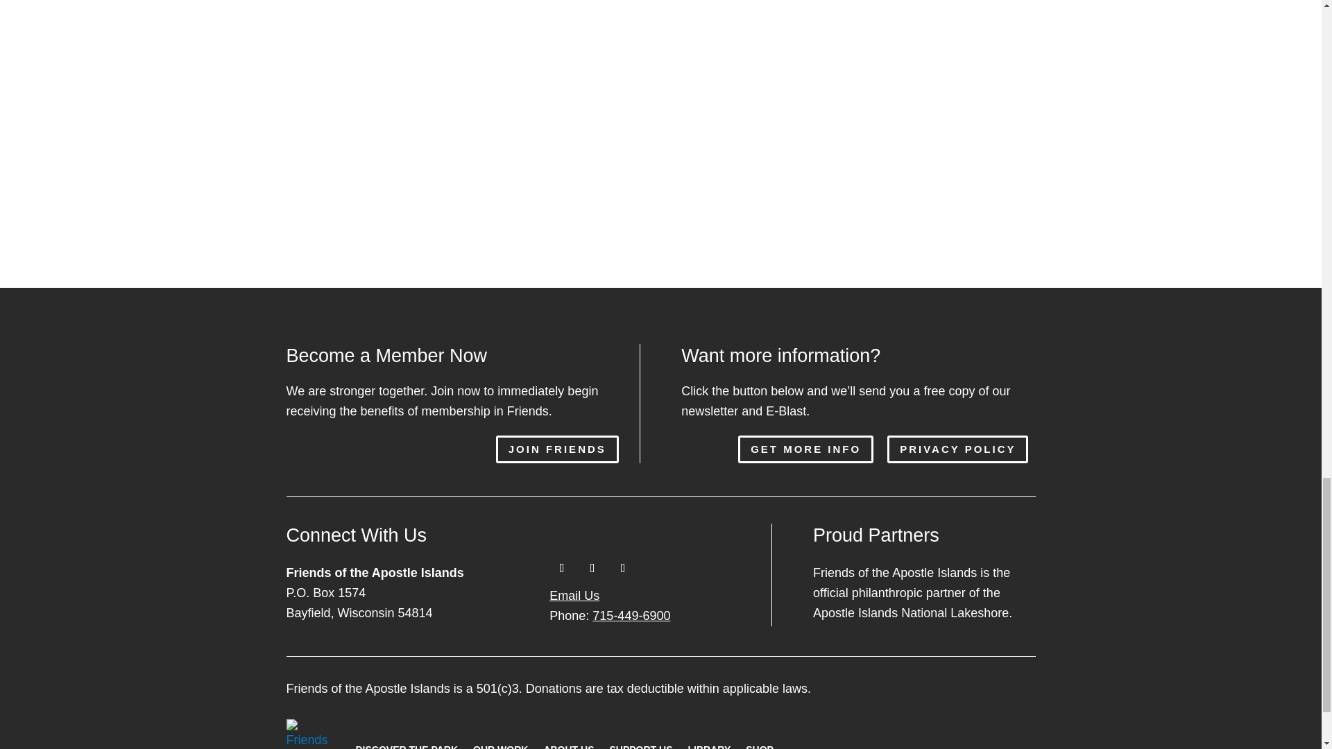  Describe the element at coordinates (622, 568) in the screenshot. I see `Follow on Youtube` at that location.